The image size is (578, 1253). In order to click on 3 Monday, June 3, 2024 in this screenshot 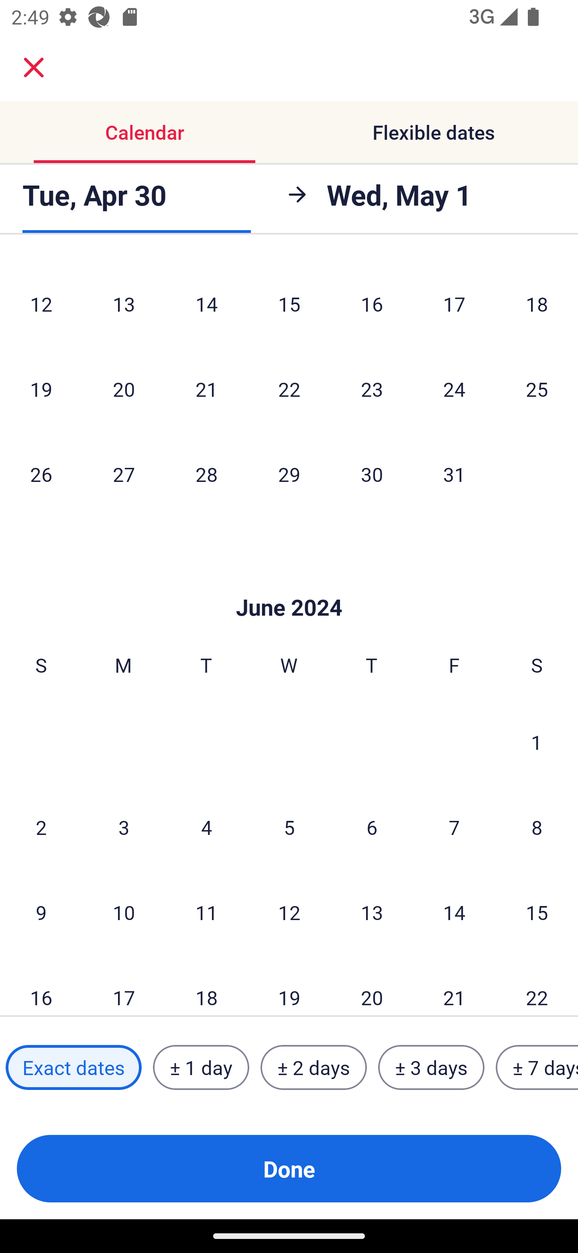, I will do `click(124, 827)`.